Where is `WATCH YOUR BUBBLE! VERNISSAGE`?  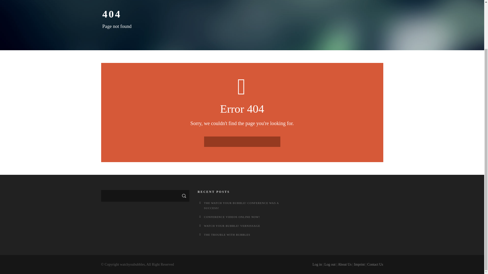
WATCH YOUR BUBBLE! VERNISSAGE is located at coordinates (232, 226).